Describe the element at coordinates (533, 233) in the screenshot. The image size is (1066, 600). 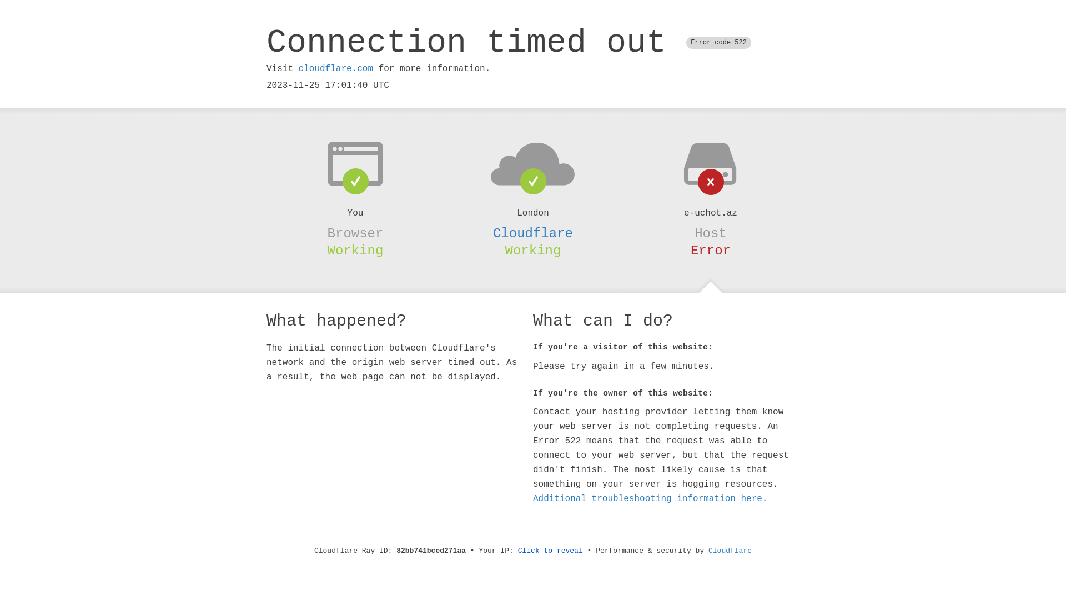
I see `Cloudflare` at that location.